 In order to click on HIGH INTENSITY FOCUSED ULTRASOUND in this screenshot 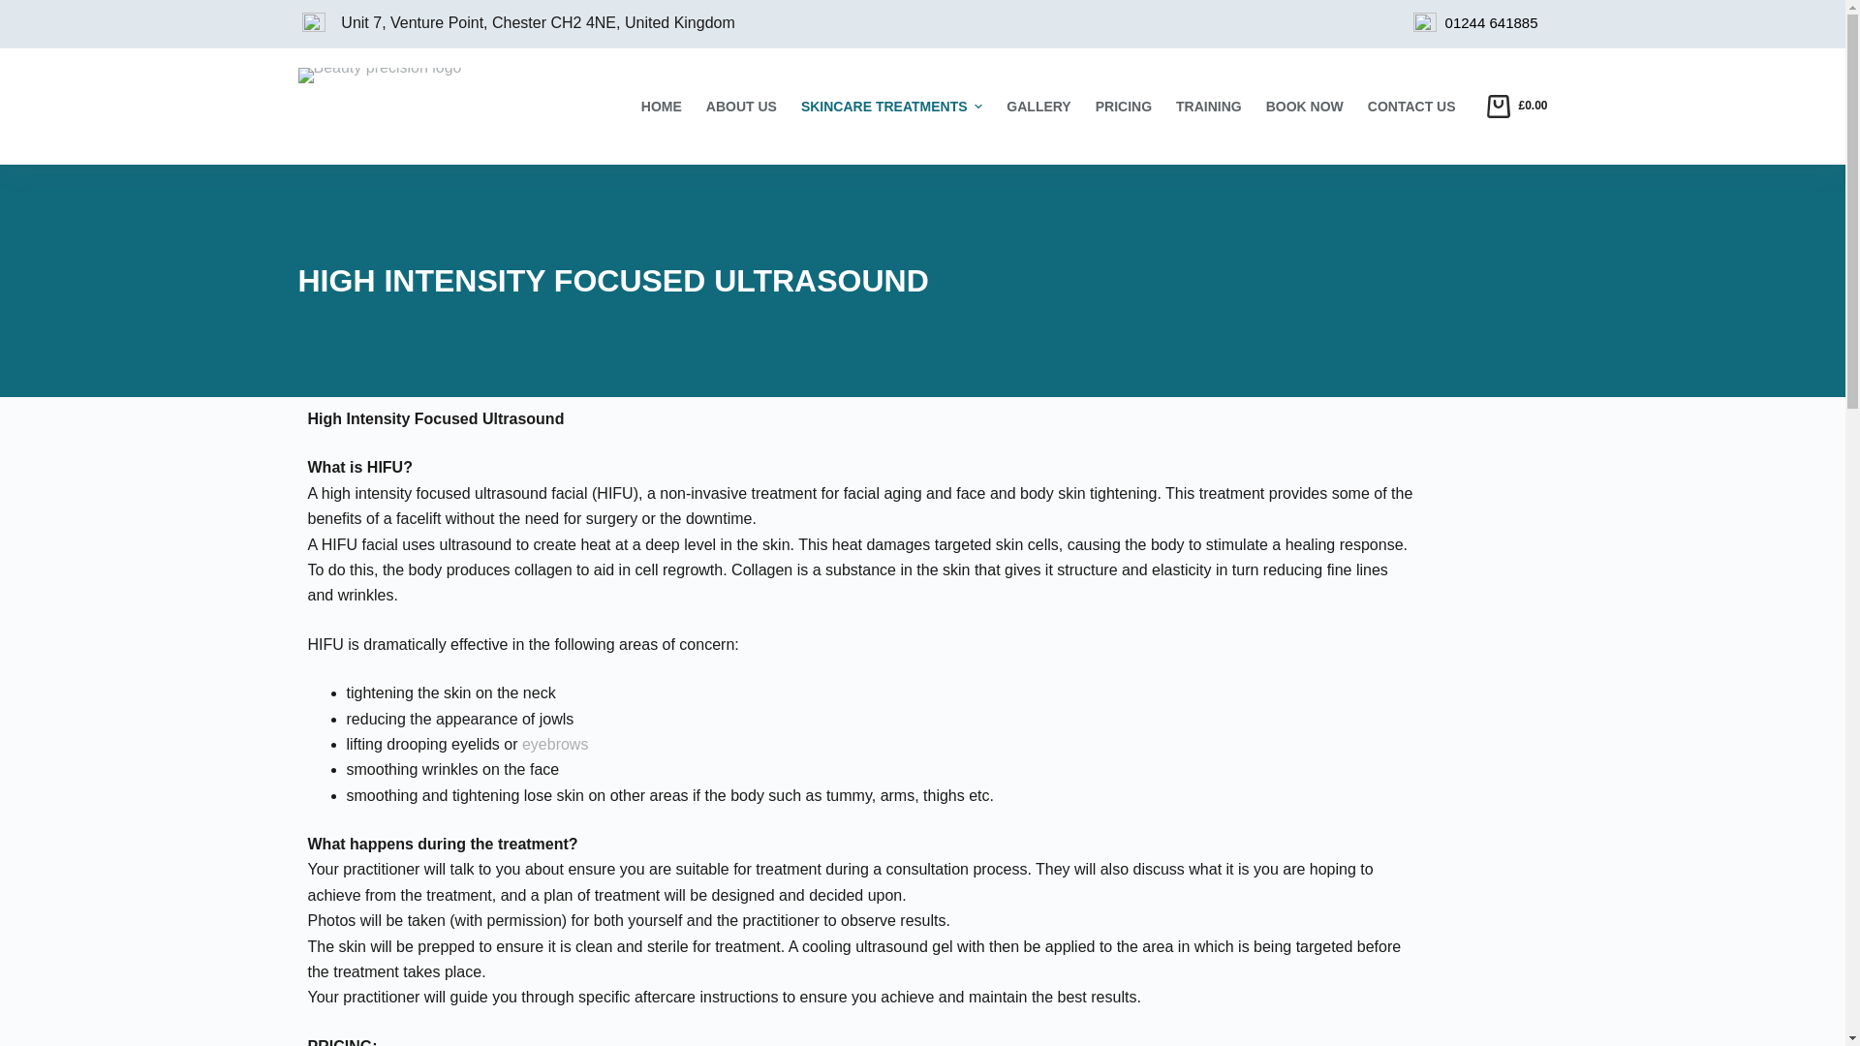, I will do `click(922, 281)`.